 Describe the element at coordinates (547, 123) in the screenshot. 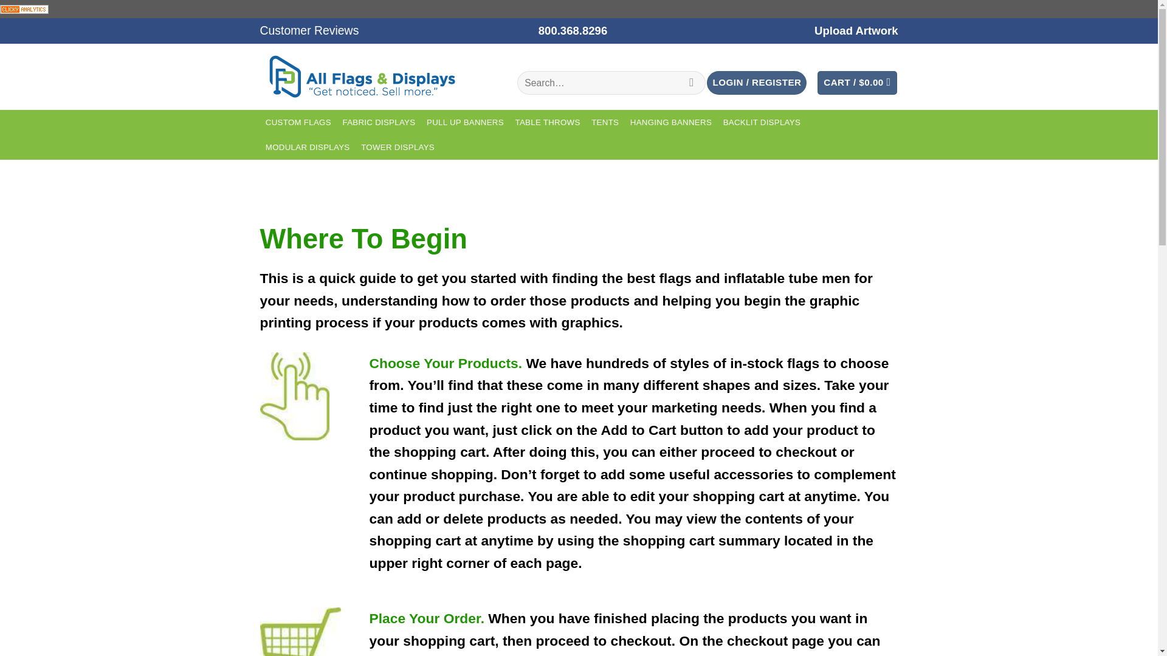

I see `TABLE THROWS` at that location.